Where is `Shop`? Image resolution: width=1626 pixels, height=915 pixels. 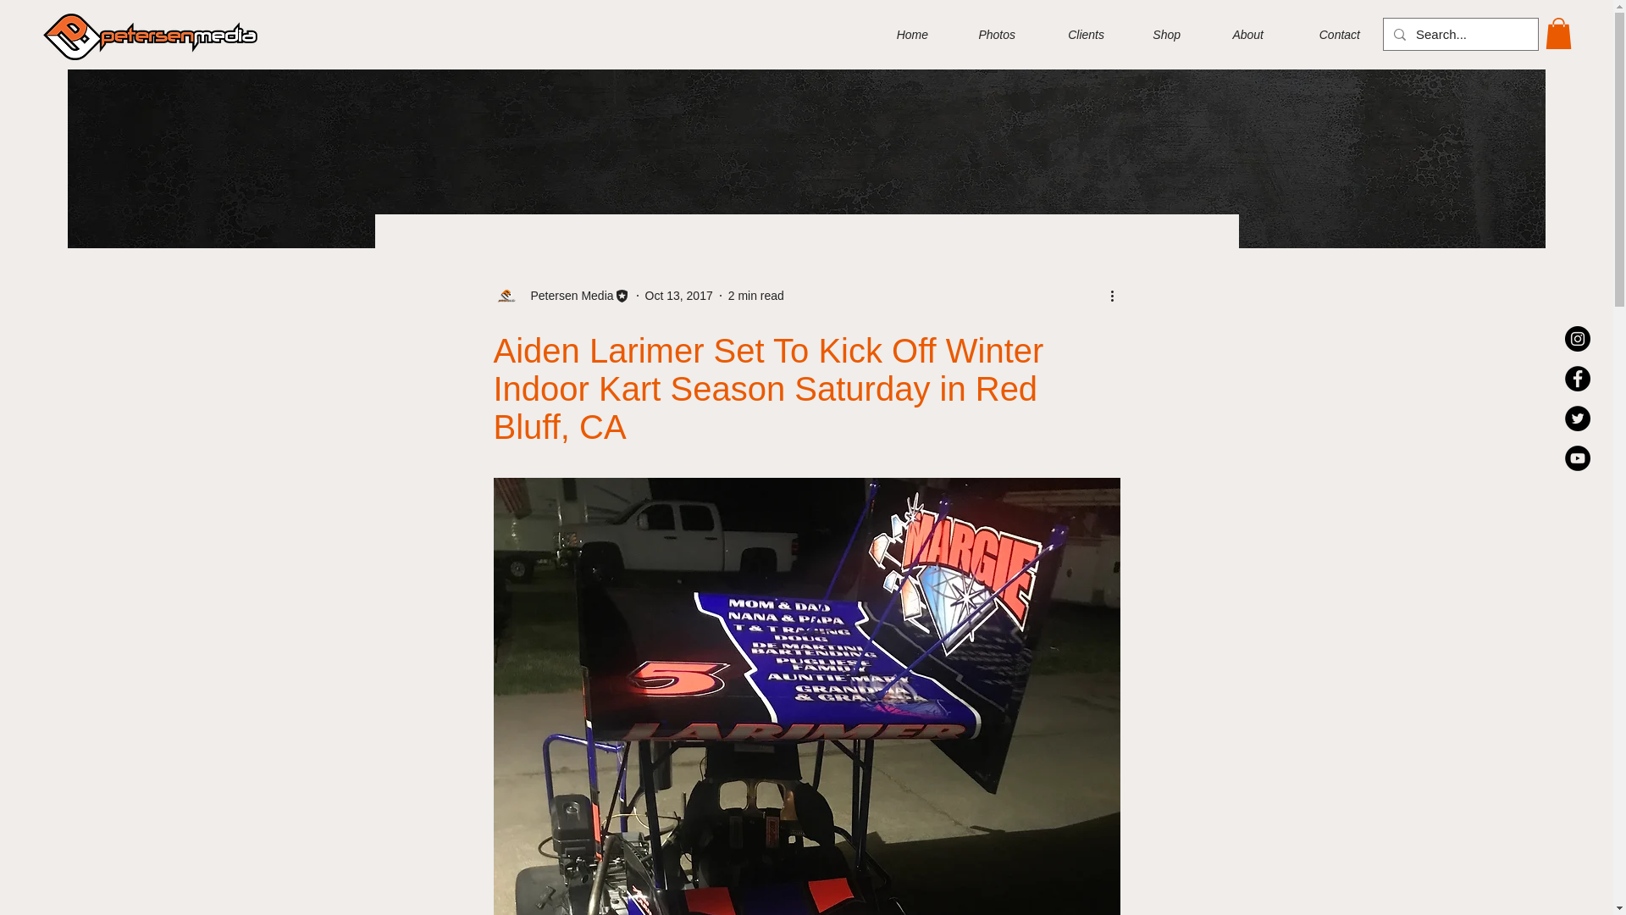 Shop is located at coordinates (1155, 34).